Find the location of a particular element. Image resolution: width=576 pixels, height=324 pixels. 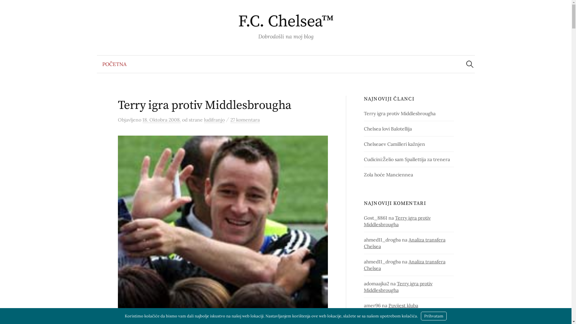

Terry igra protiv Middlesbrougha is located at coordinates (398, 287).